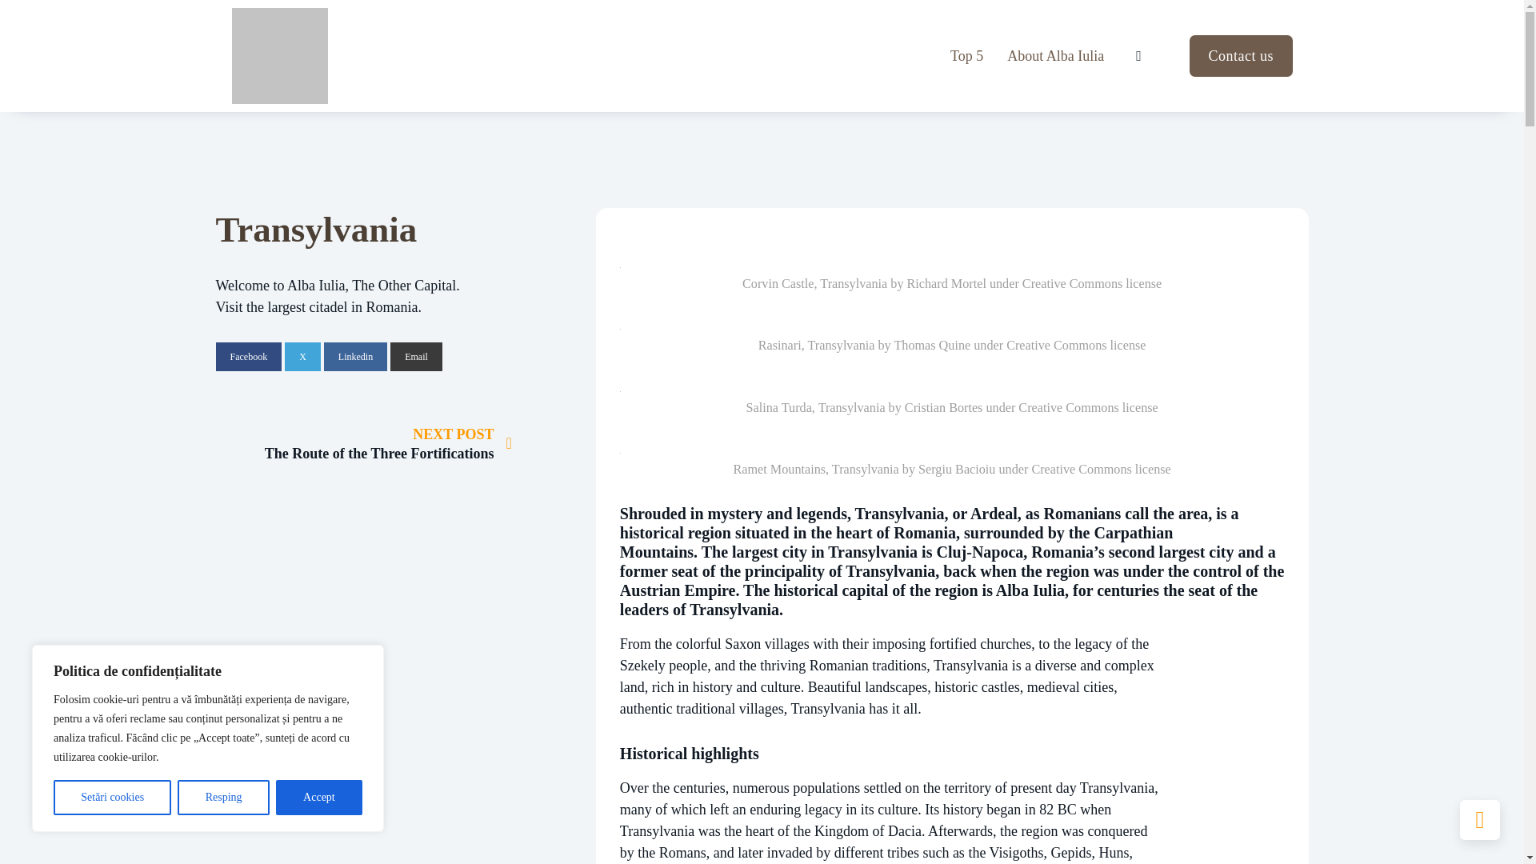  What do you see at coordinates (1241, 56) in the screenshot?
I see `Contact us` at bounding box center [1241, 56].